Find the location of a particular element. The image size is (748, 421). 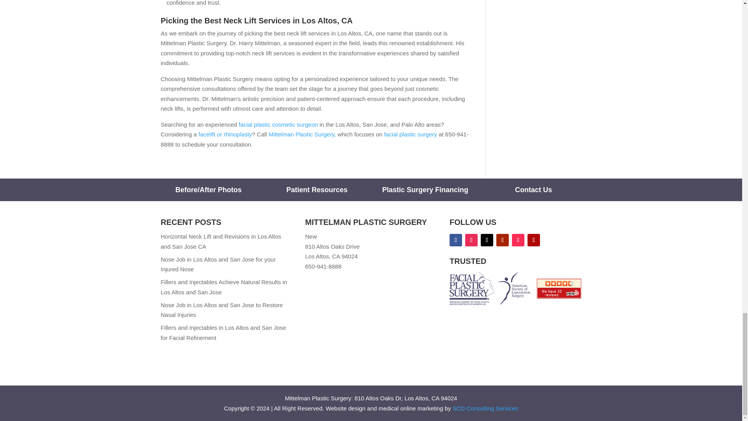

Follow on Yelp is located at coordinates (534, 240).